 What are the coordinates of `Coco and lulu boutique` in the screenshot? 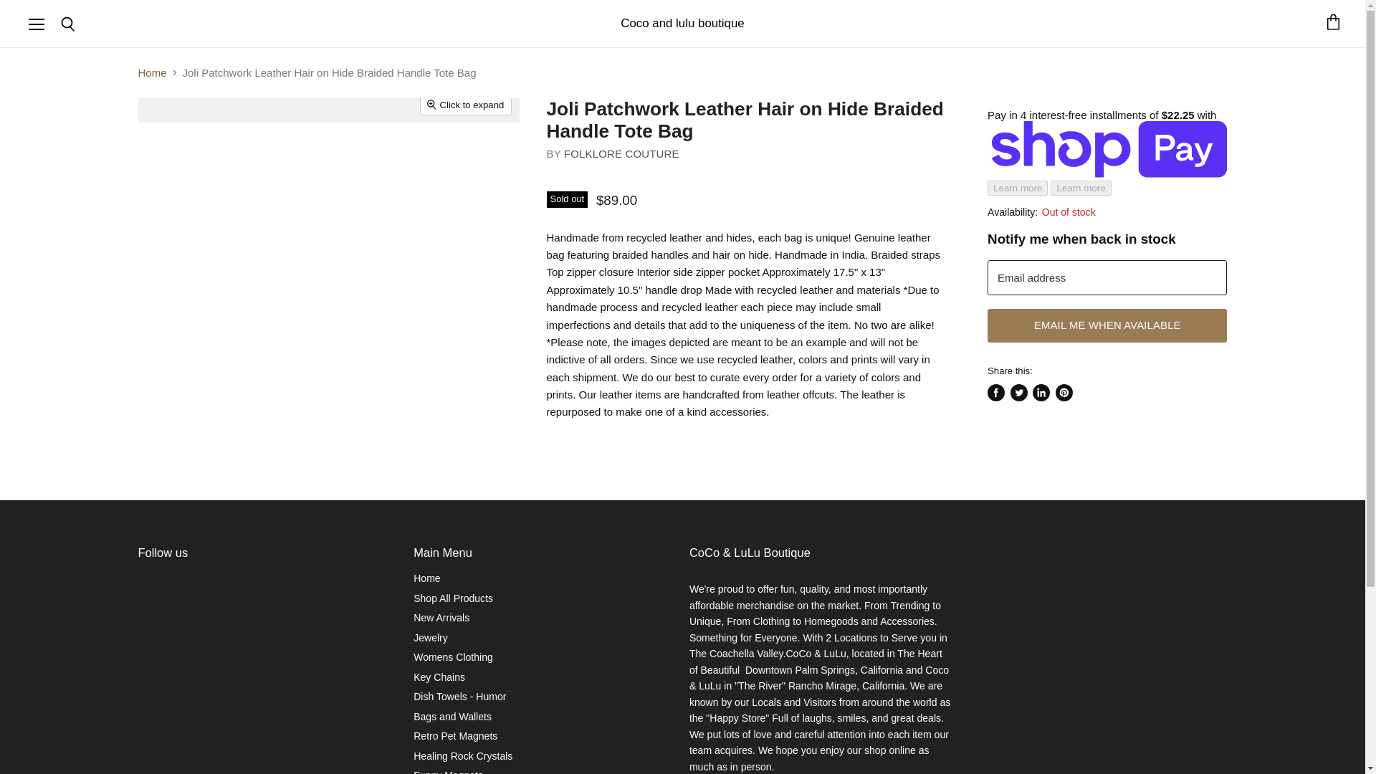 It's located at (682, 23).